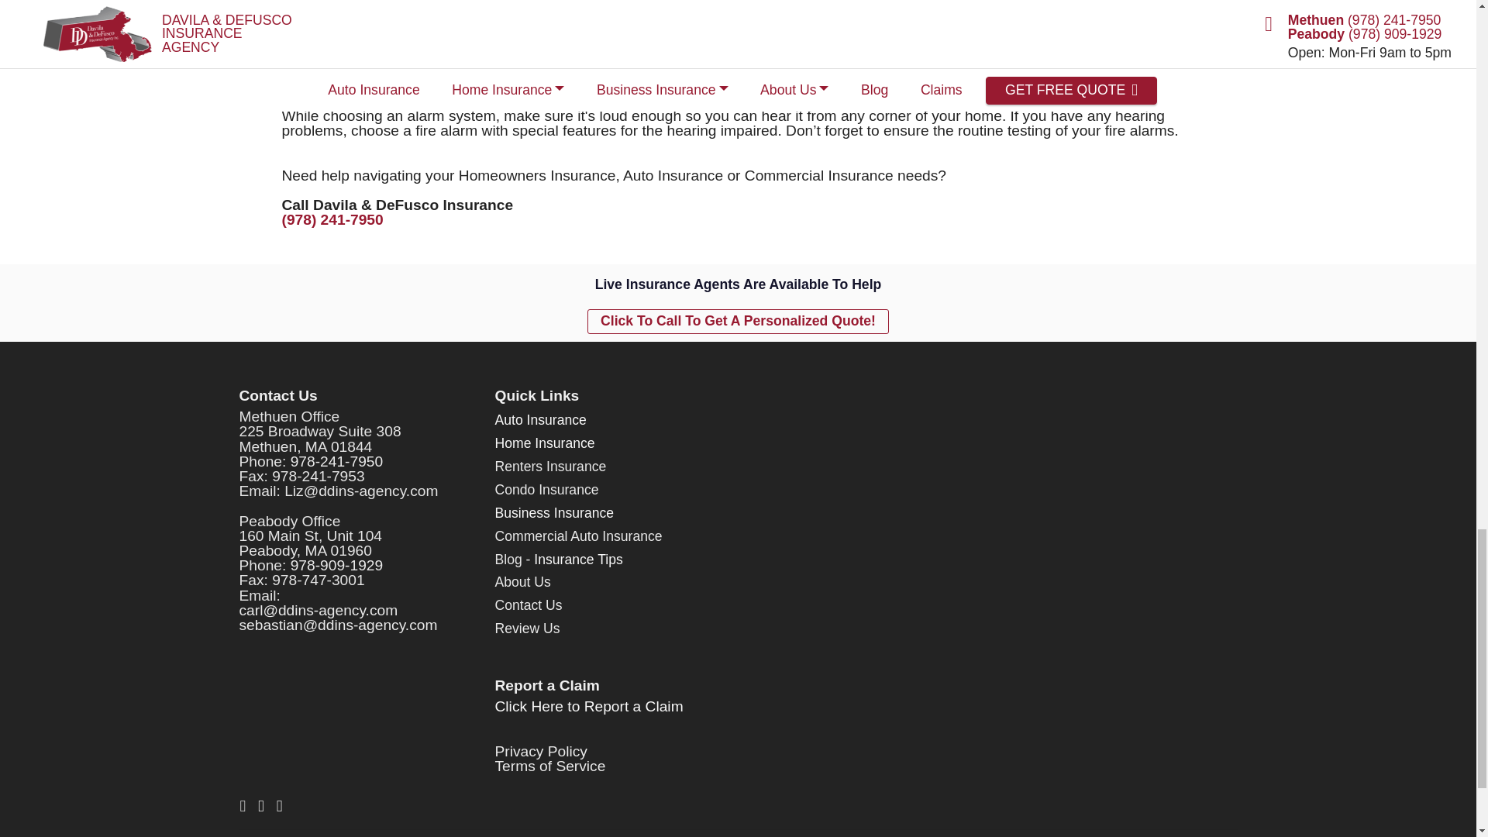  What do you see at coordinates (544, 443) in the screenshot?
I see `Home Insurance` at bounding box center [544, 443].